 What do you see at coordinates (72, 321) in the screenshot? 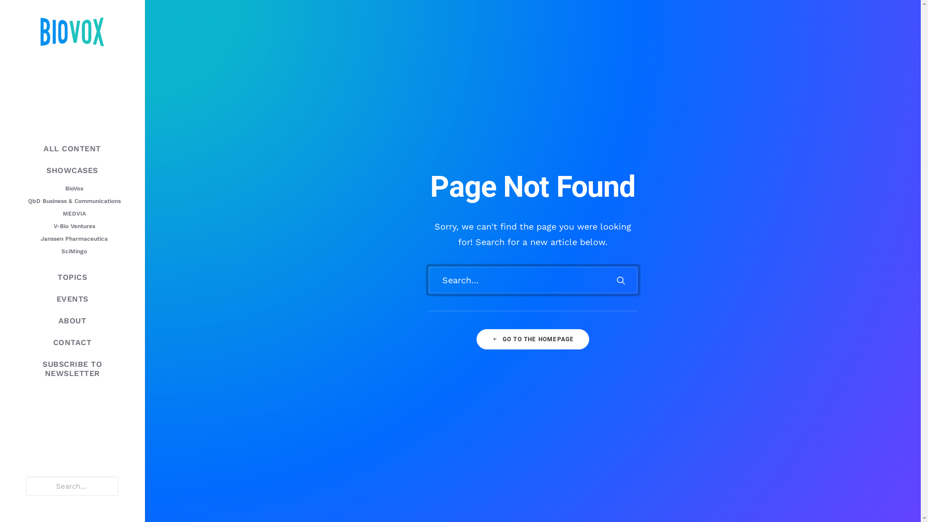
I see `ABOUT` at bounding box center [72, 321].